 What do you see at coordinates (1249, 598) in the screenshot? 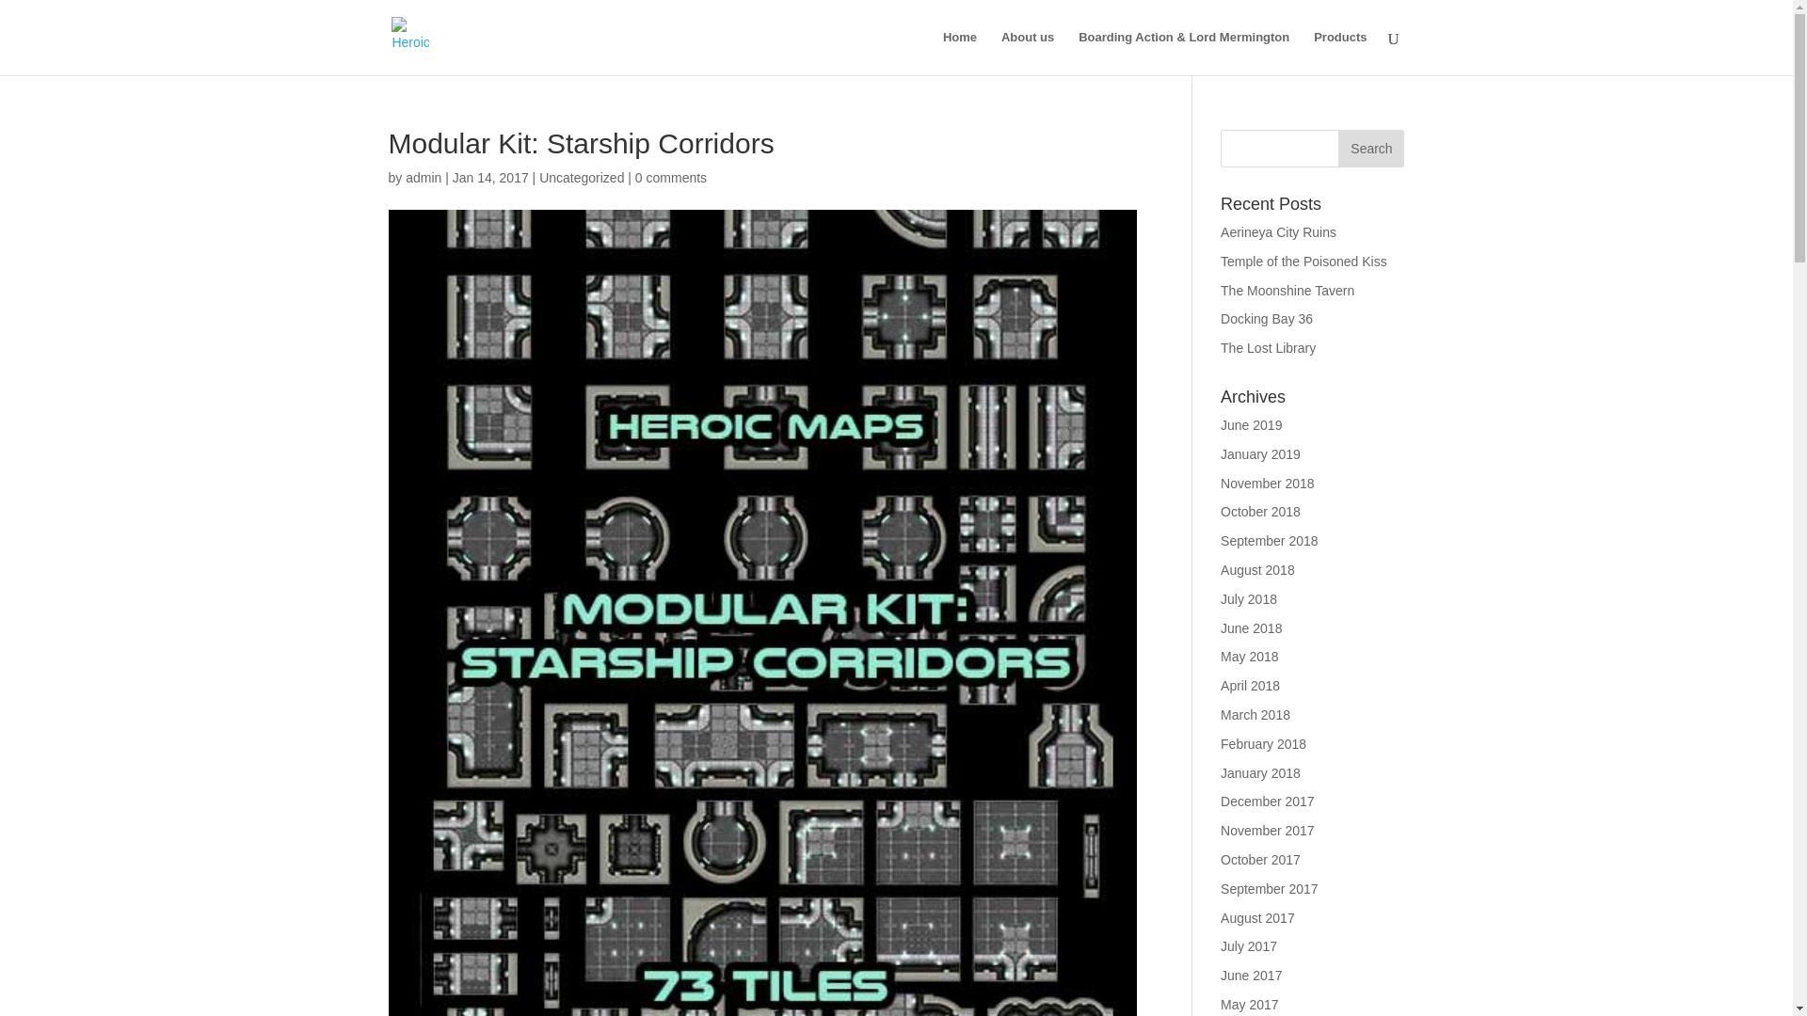
I see `July 2018` at bounding box center [1249, 598].